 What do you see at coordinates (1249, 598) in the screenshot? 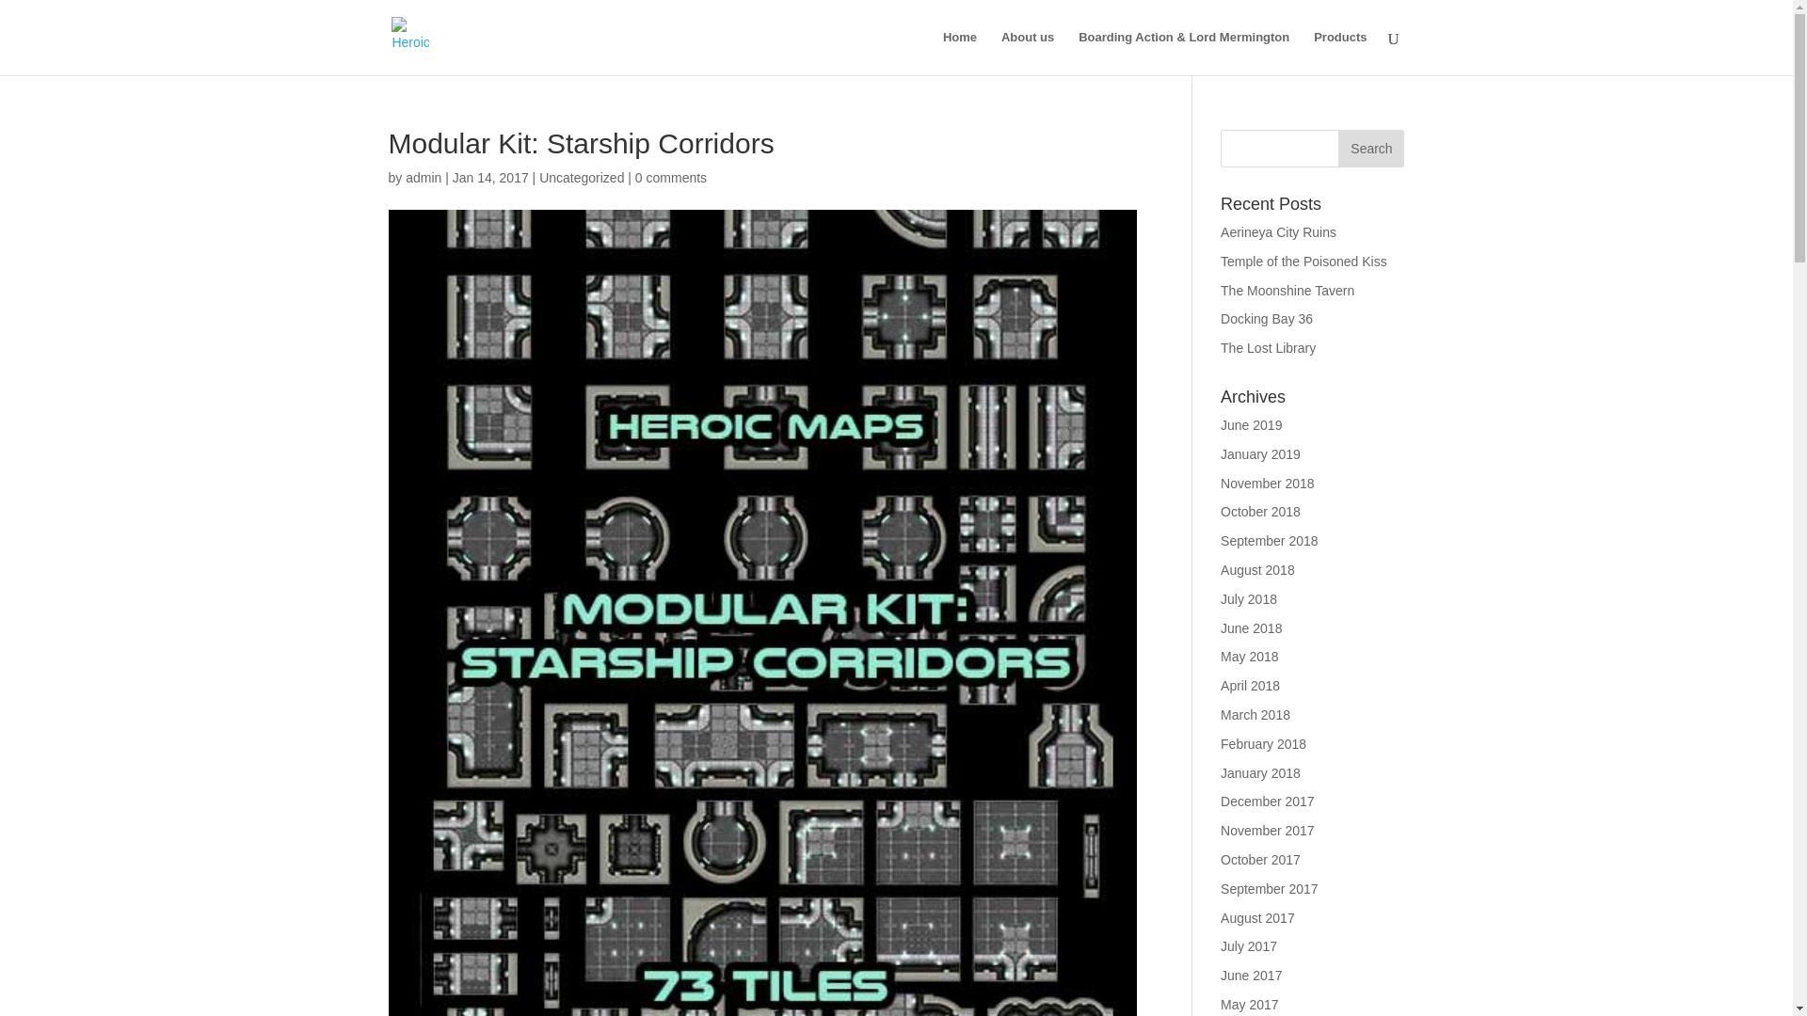
I see `July 2018` at bounding box center [1249, 598].